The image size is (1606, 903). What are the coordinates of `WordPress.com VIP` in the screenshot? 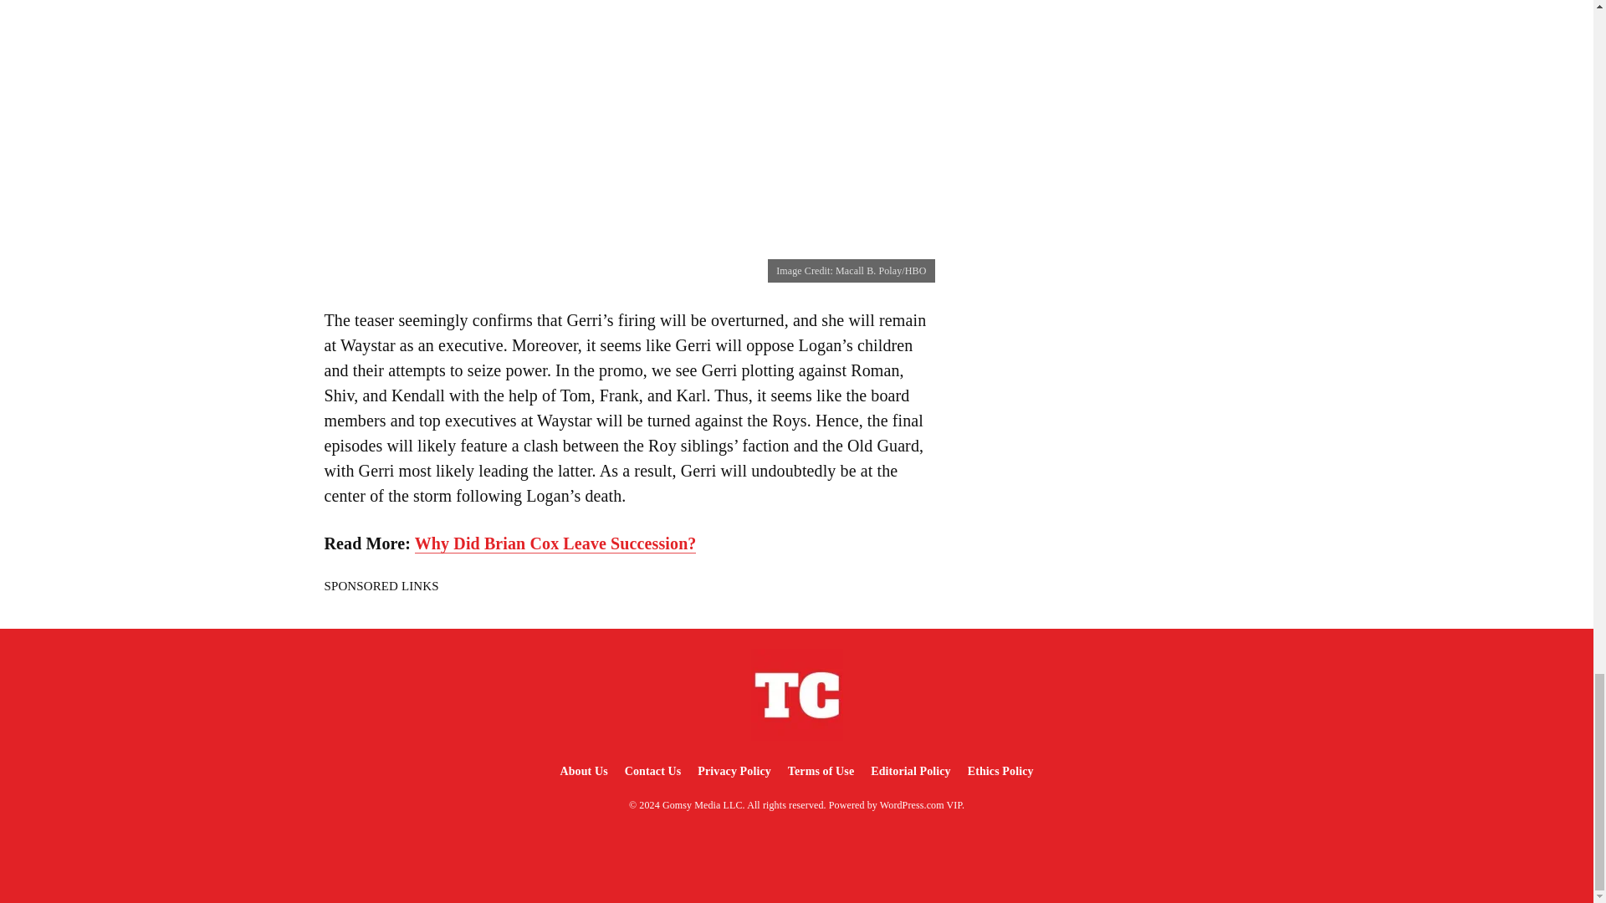 It's located at (921, 804).